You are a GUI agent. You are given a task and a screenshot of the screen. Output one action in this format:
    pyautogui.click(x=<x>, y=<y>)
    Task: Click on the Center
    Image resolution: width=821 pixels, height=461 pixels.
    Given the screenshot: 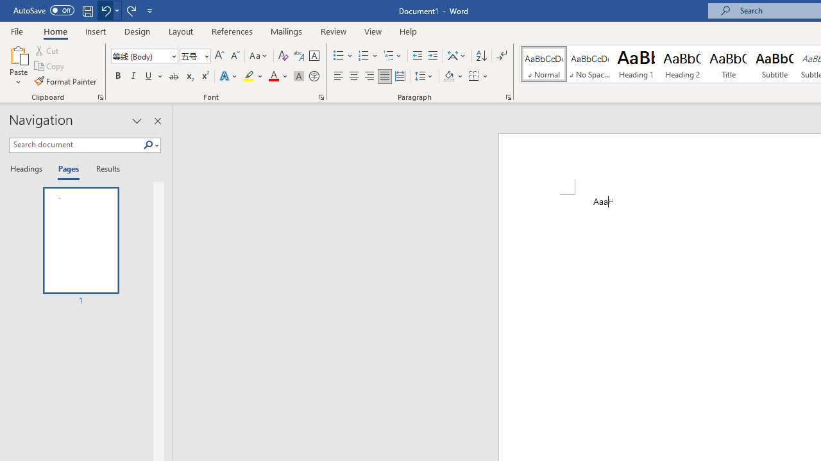 What is the action you would take?
    pyautogui.click(x=354, y=77)
    